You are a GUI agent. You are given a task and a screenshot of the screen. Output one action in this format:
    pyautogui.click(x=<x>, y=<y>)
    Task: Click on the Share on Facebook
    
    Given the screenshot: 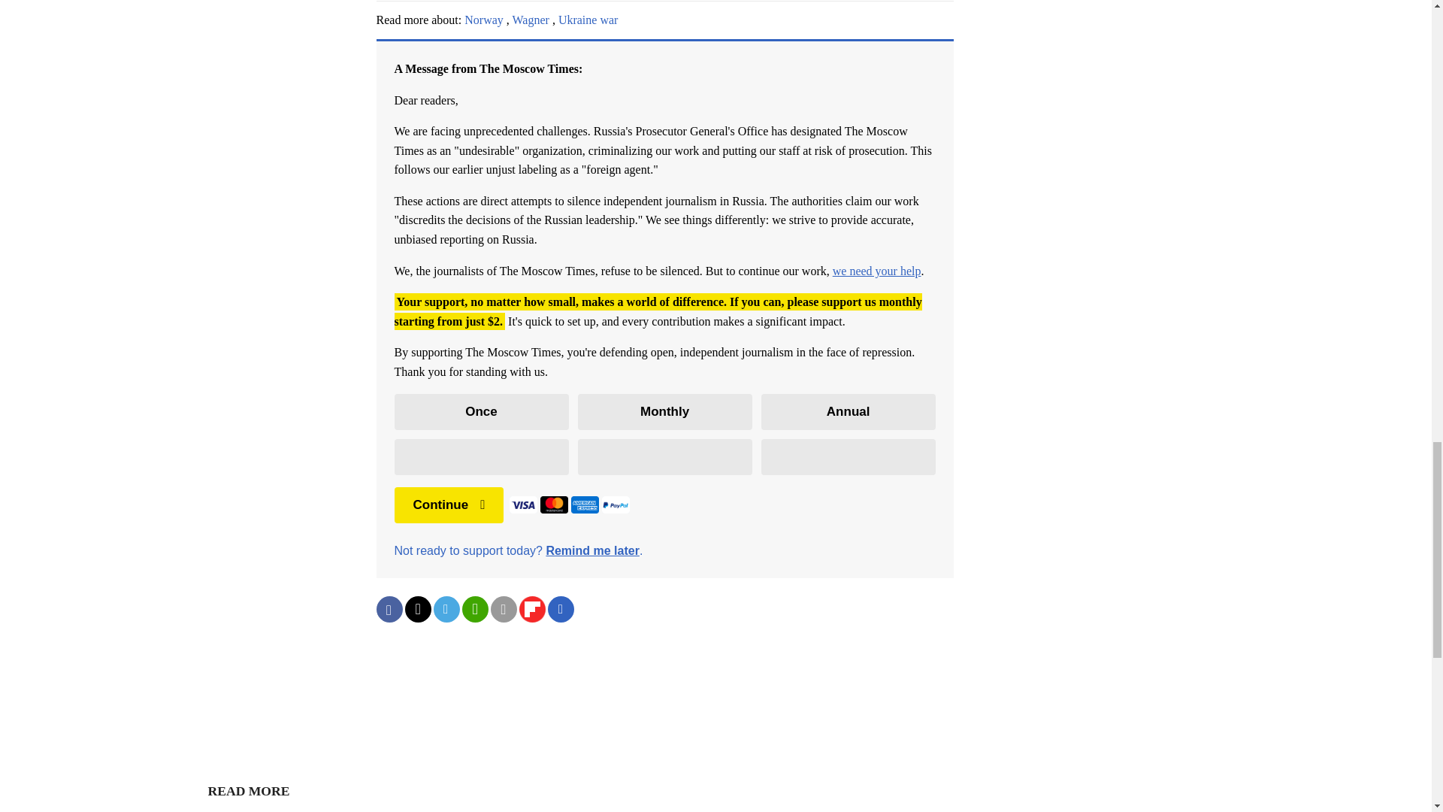 What is the action you would take?
    pyautogui.click(x=389, y=609)
    